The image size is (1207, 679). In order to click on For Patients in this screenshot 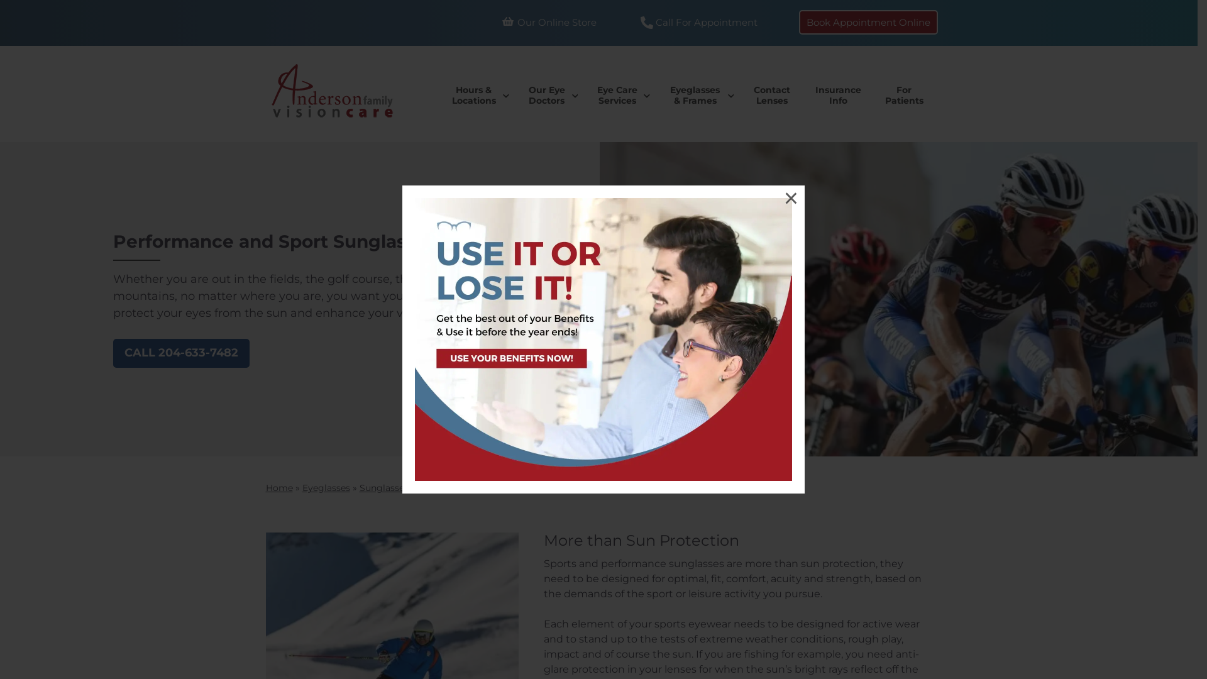, I will do `click(904, 96)`.